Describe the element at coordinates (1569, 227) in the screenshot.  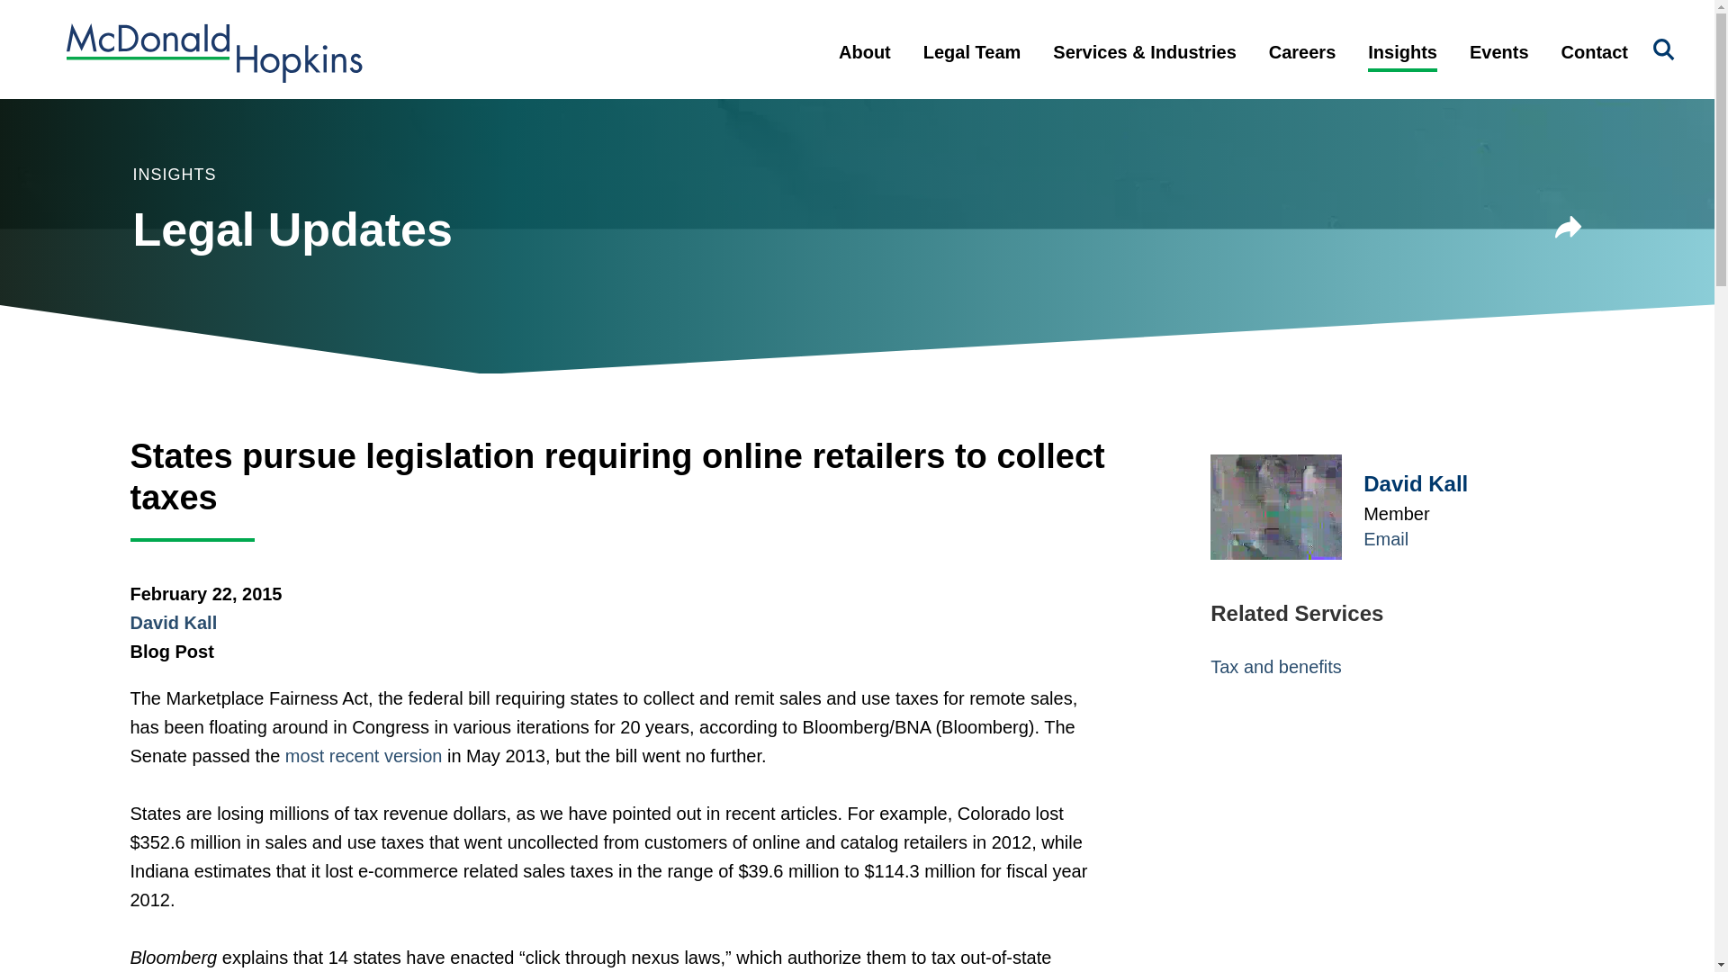
I see `Share` at that location.